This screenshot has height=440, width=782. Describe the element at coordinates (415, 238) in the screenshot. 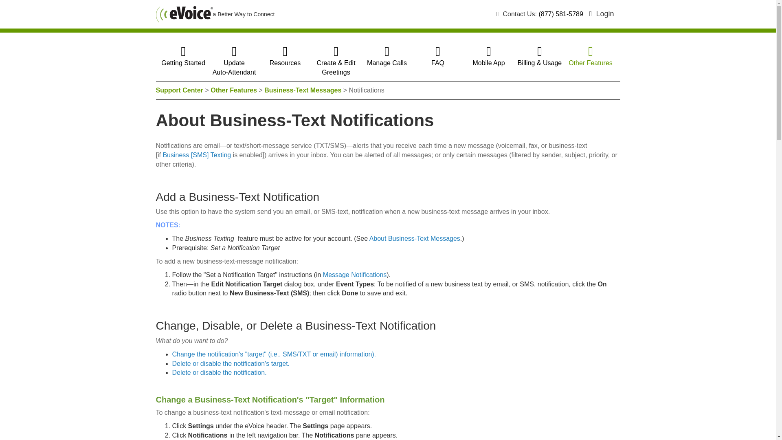

I see `Getting Started` at that location.